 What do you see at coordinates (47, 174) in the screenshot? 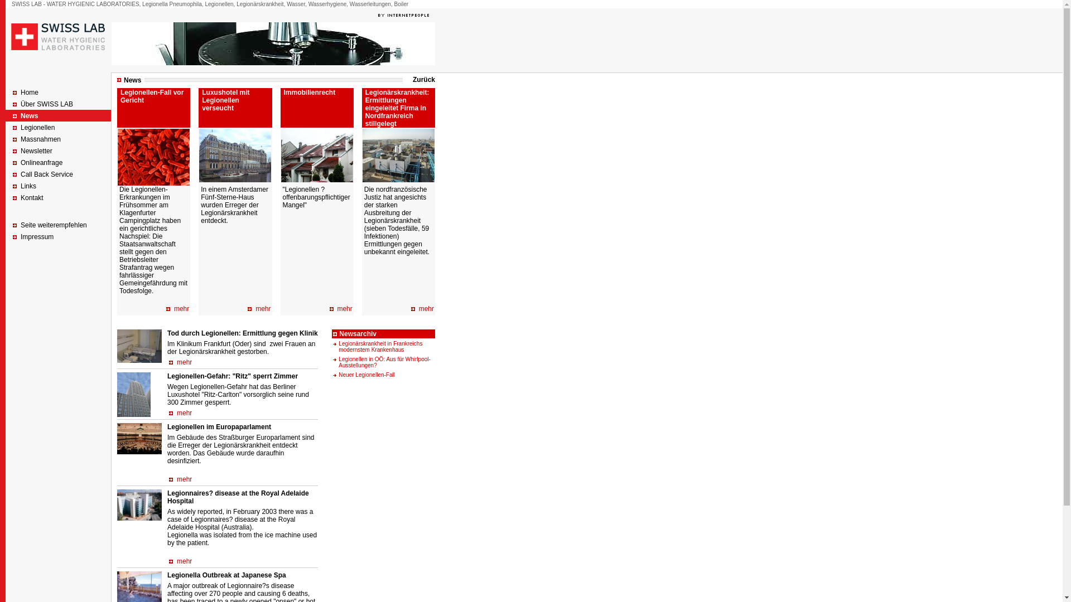
I see `Call Back Service` at bounding box center [47, 174].